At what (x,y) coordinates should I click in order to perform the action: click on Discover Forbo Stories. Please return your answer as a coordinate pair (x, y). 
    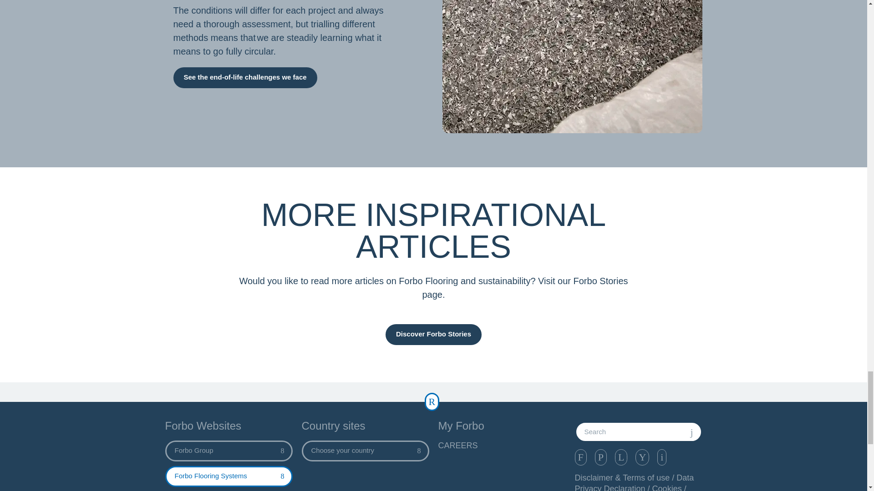
    Looking at the image, I should click on (433, 335).